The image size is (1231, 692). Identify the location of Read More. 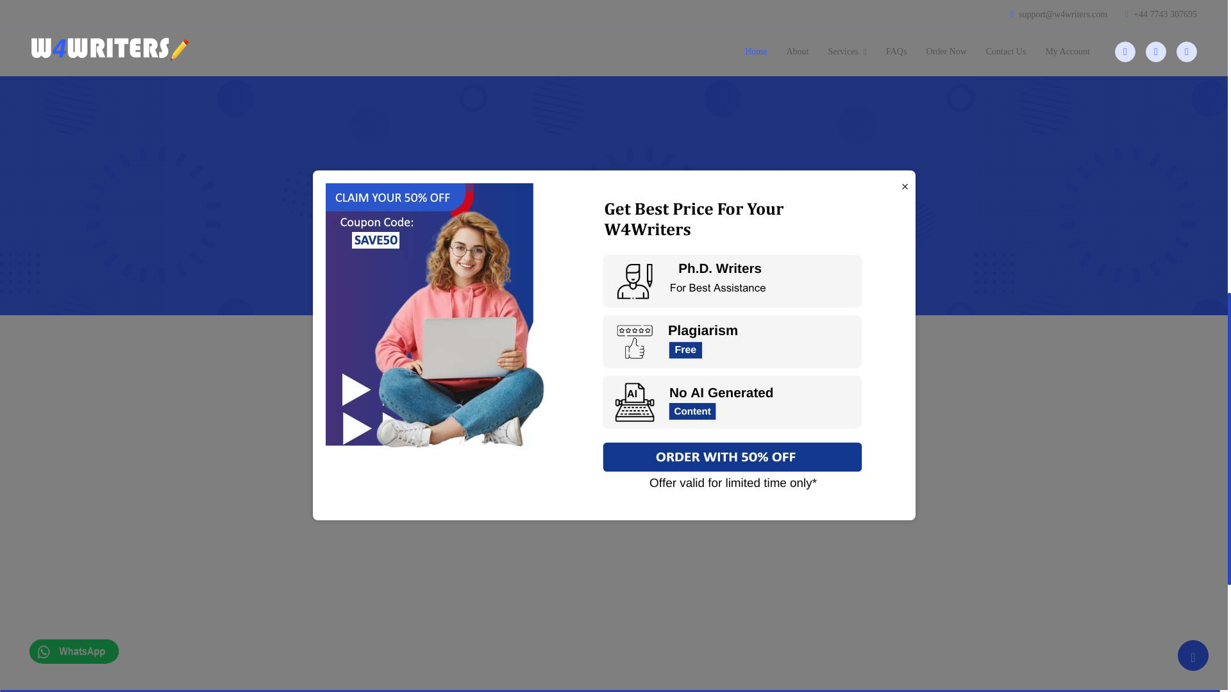
(905, 412).